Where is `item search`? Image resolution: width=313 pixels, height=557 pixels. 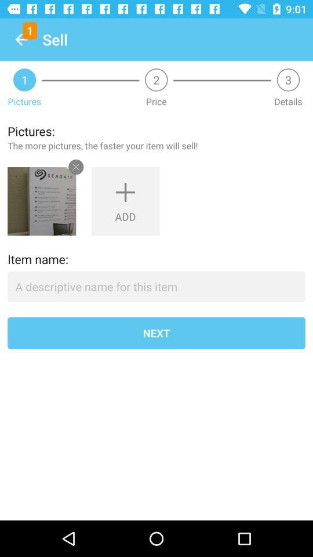 item search is located at coordinates (156, 287).